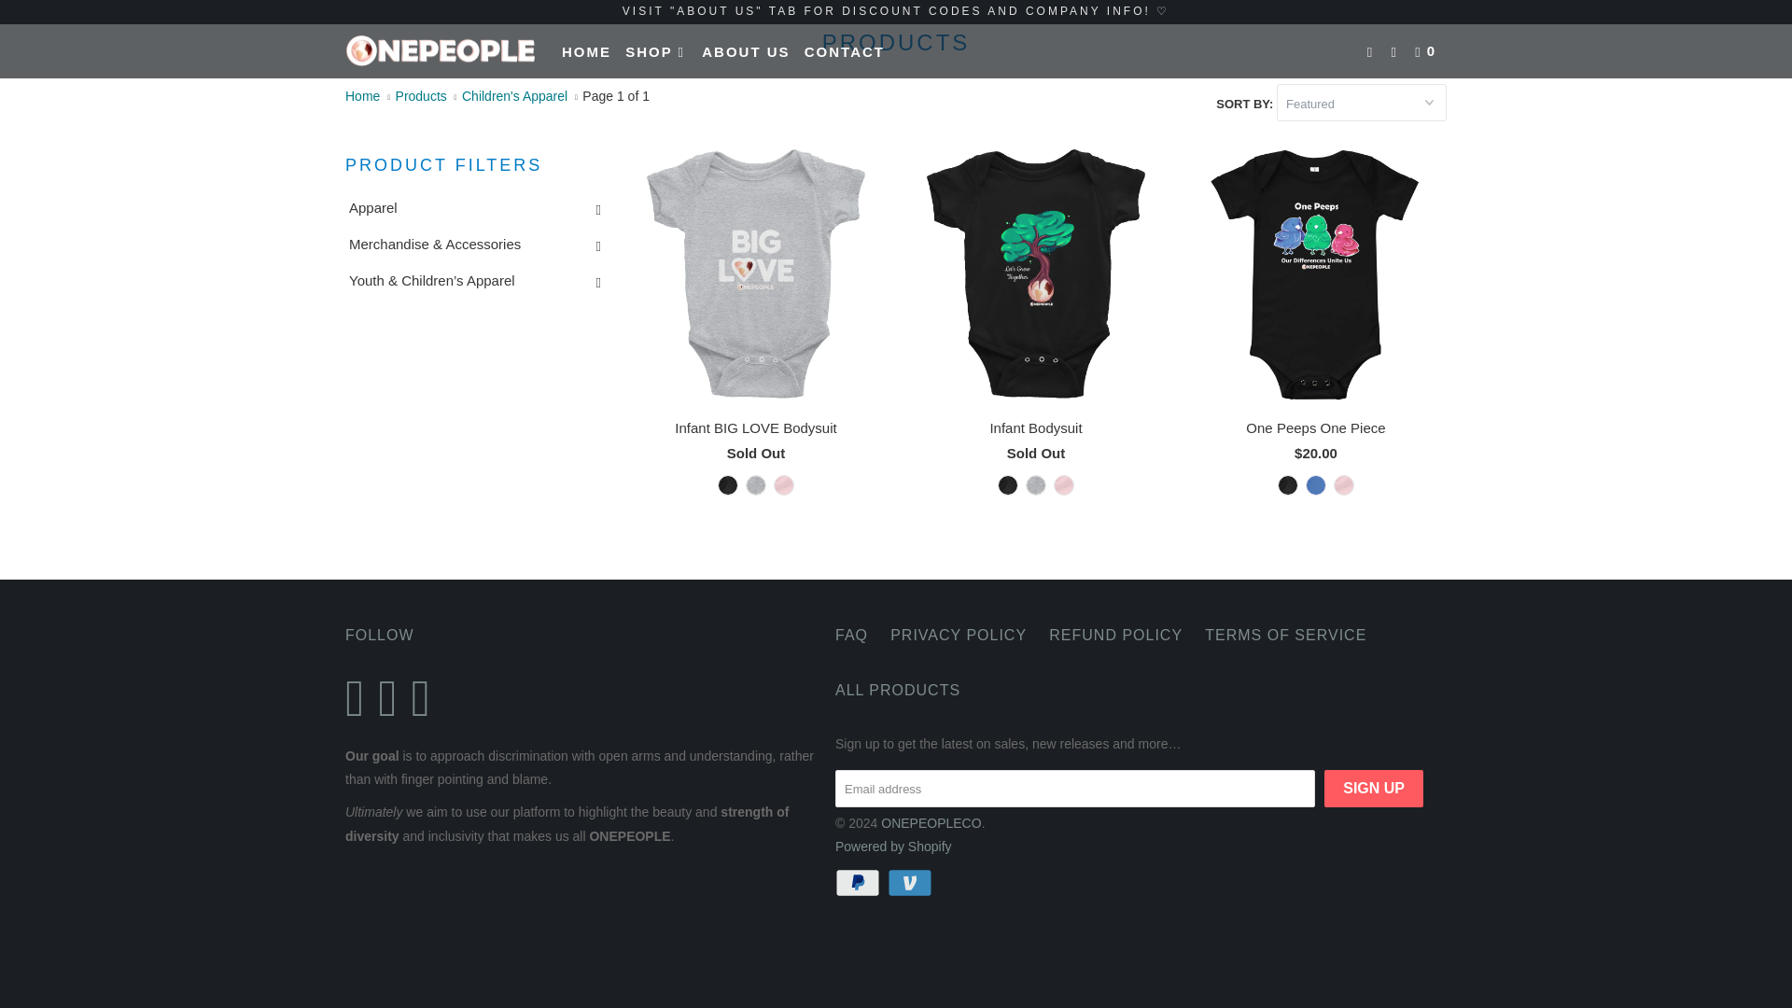  What do you see at coordinates (911, 881) in the screenshot?
I see `Venmo` at bounding box center [911, 881].